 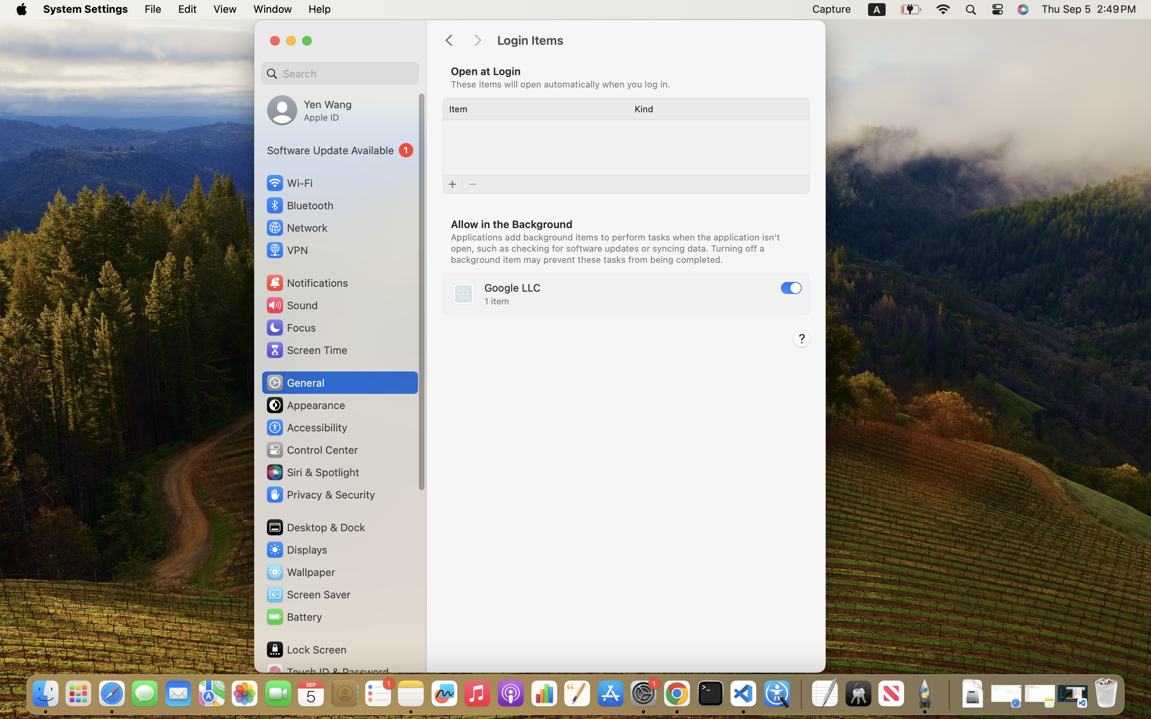 I want to click on Focus, so click(x=291, y=328).